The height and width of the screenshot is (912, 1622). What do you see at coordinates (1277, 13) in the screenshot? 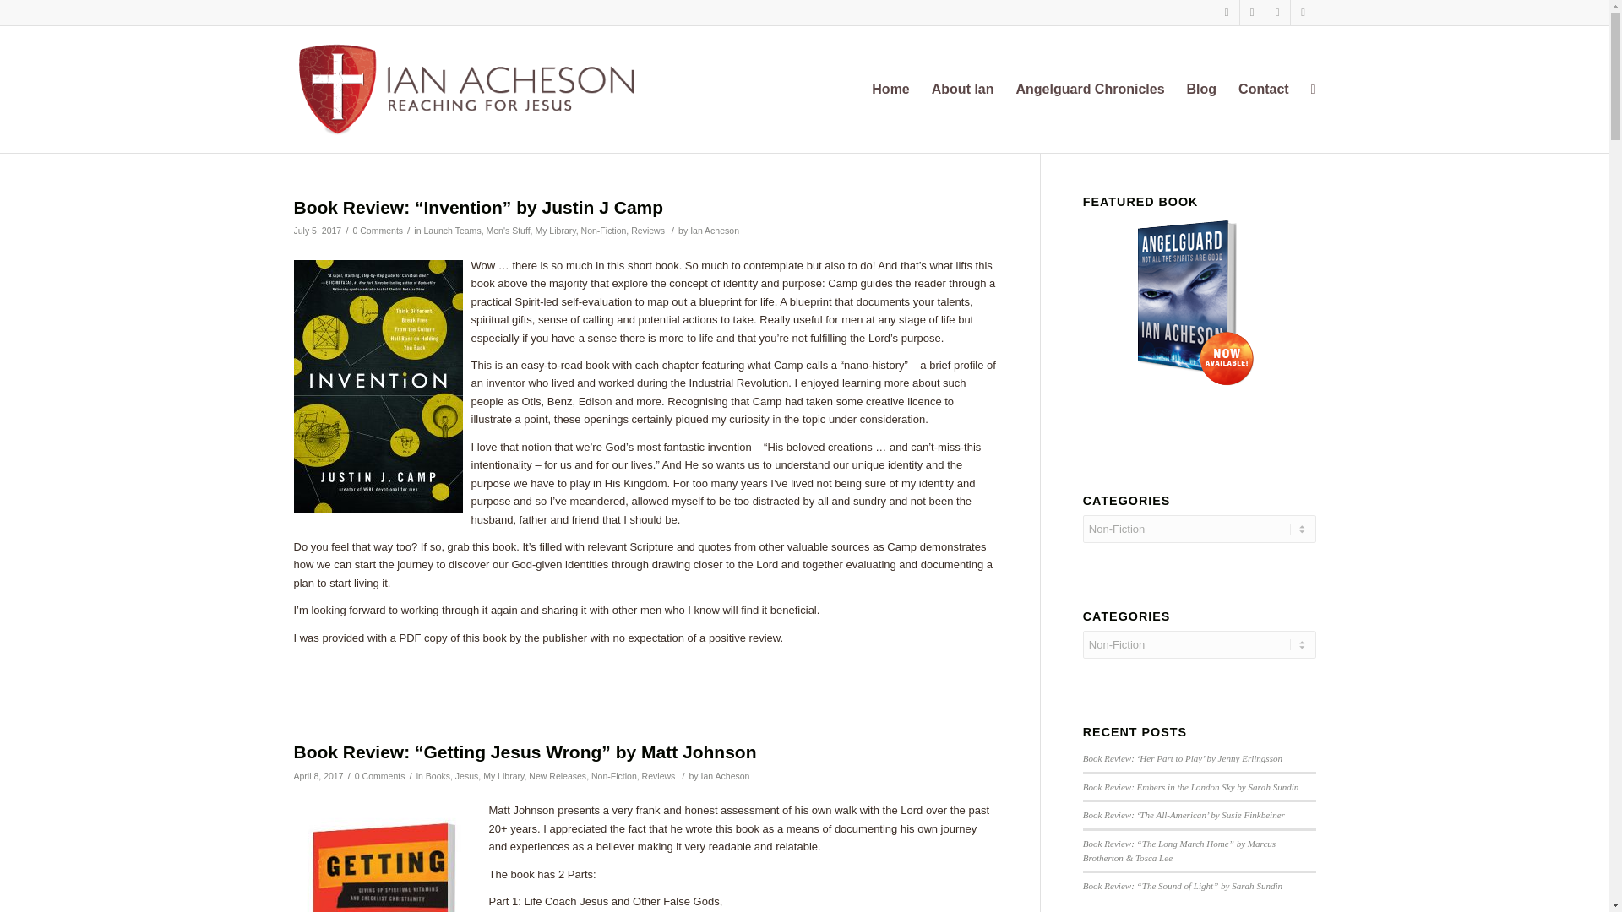
I see `Instagram` at bounding box center [1277, 13].